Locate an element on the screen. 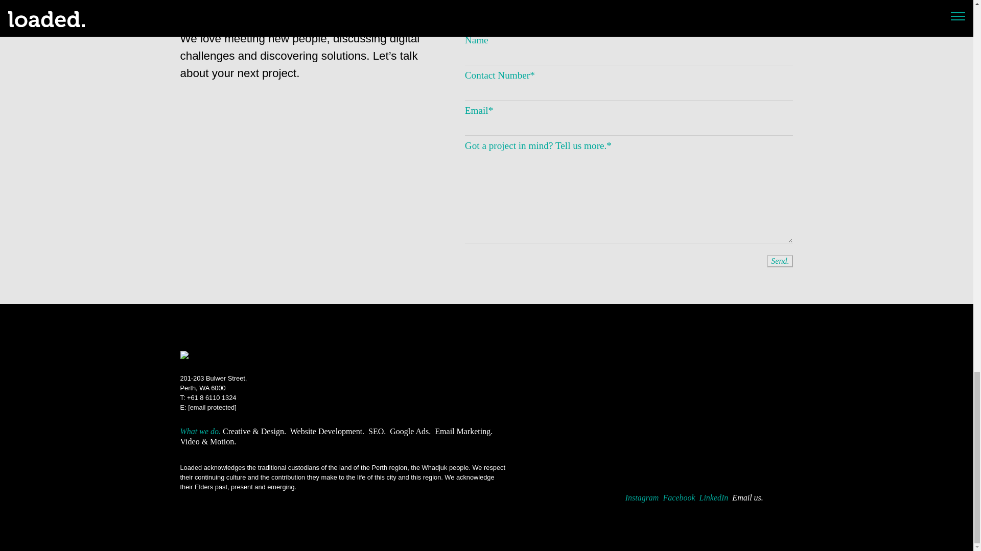 Image resolution: width=981 pixels, height=551 pixels. Email Marketing. is located at coordinates (377, 432).